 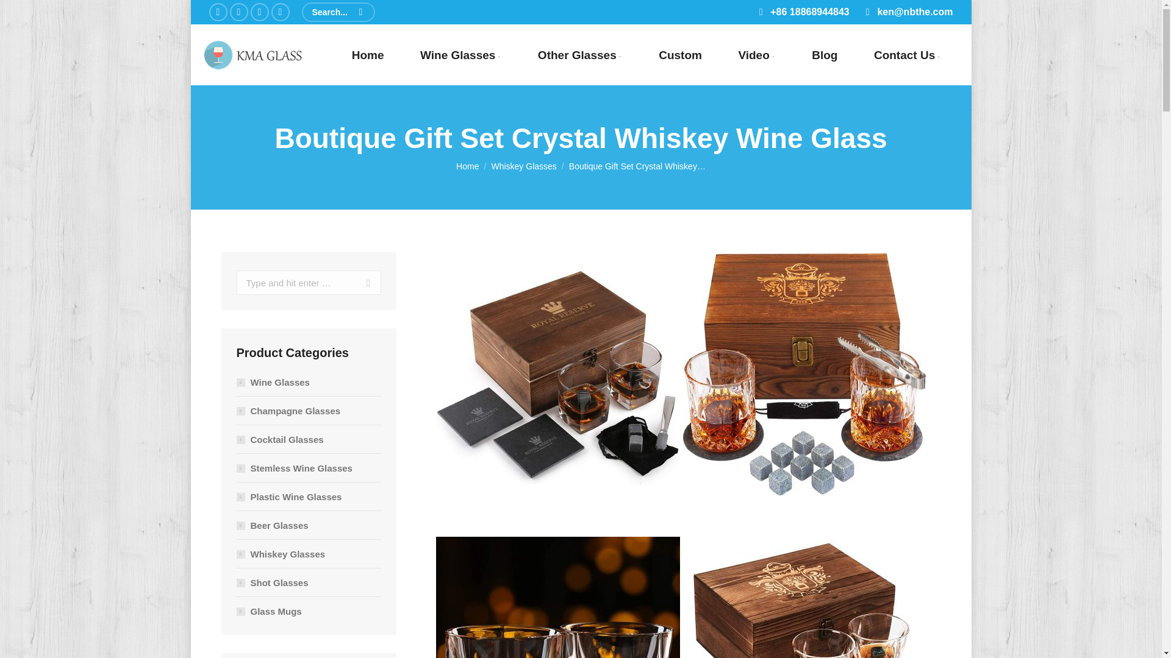 What do you see at coordinates (680, 55) in the screenshot?
I see `Custom` at bounding box center [680, 55].